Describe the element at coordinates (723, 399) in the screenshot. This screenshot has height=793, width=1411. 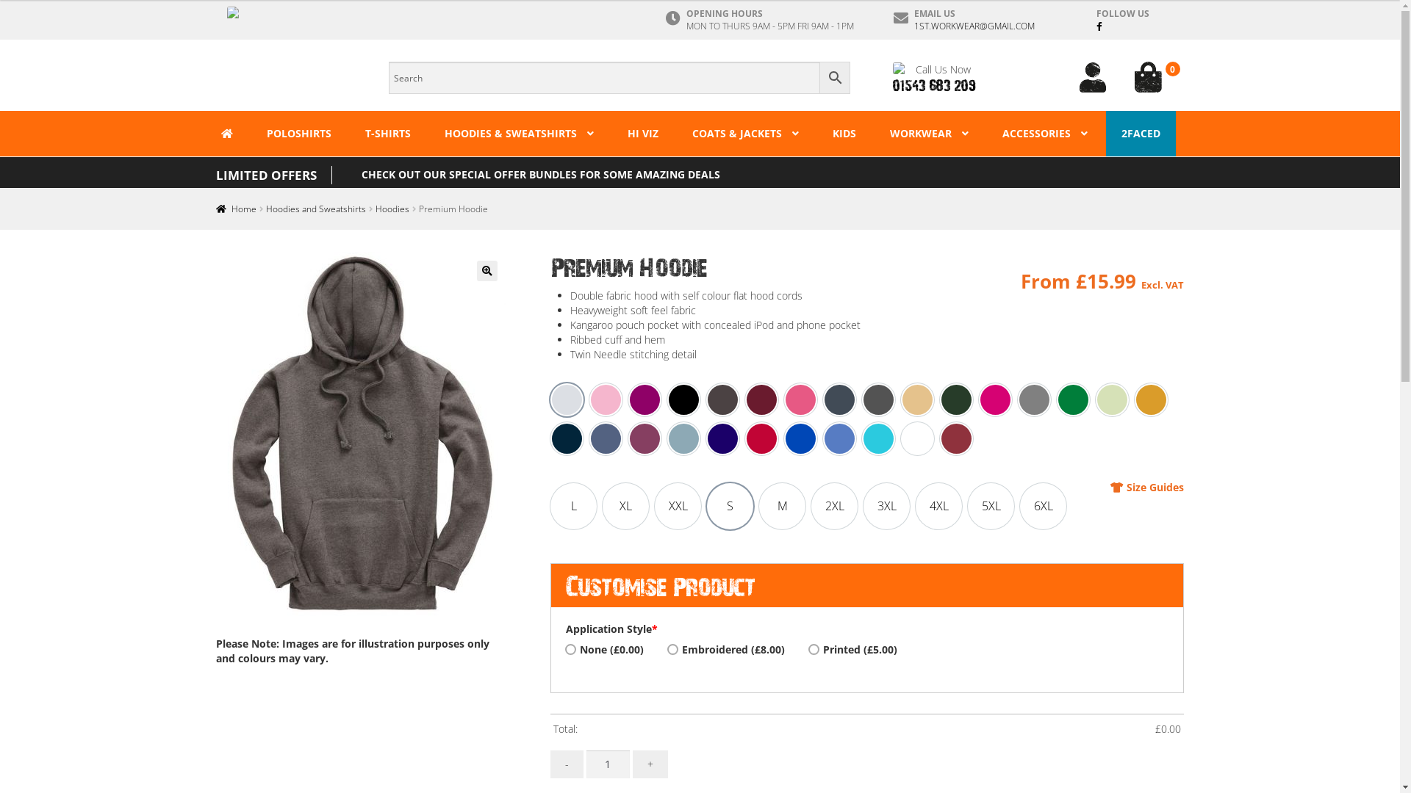
I see `Black Melange` at that location.